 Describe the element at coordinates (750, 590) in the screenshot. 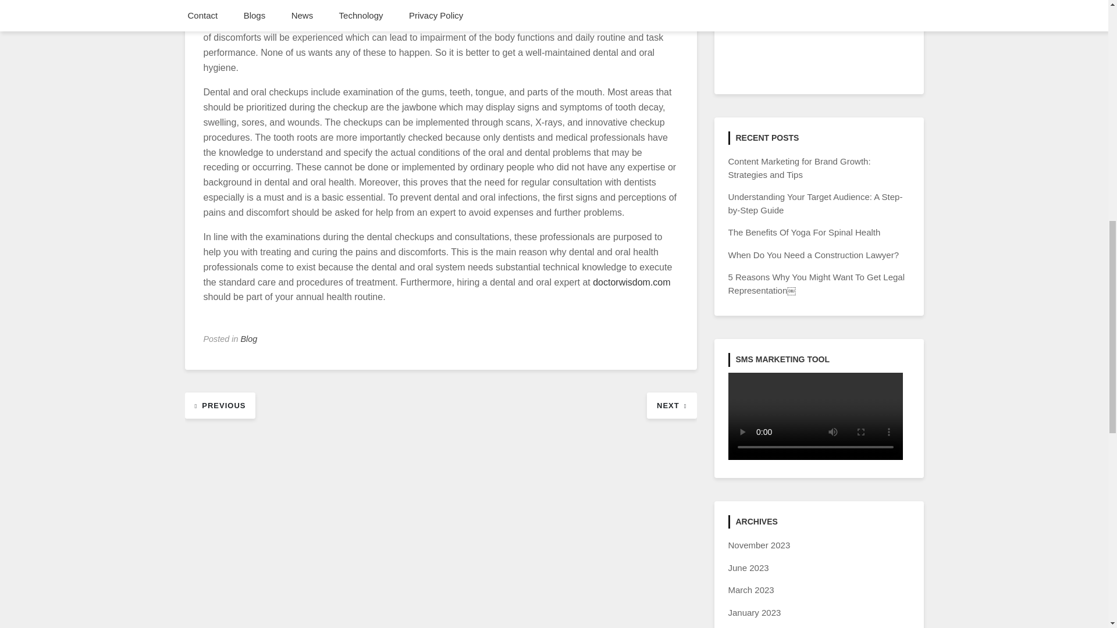

I see `March 2023` at that location.